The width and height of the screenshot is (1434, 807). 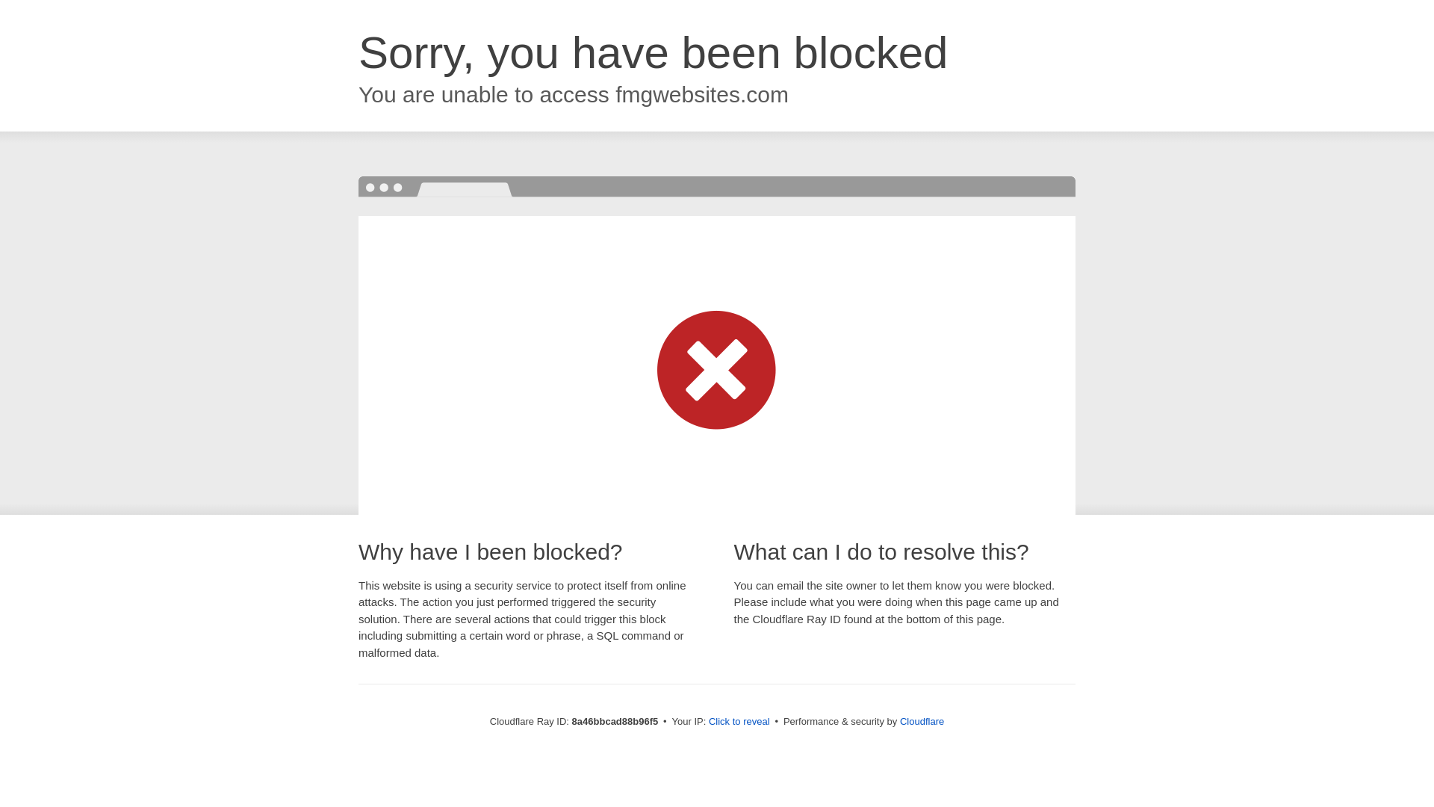 What do you see at coordinates (922, 721) in the screenshot?
I see `Cloudflare` at bounding box center [922, 721].